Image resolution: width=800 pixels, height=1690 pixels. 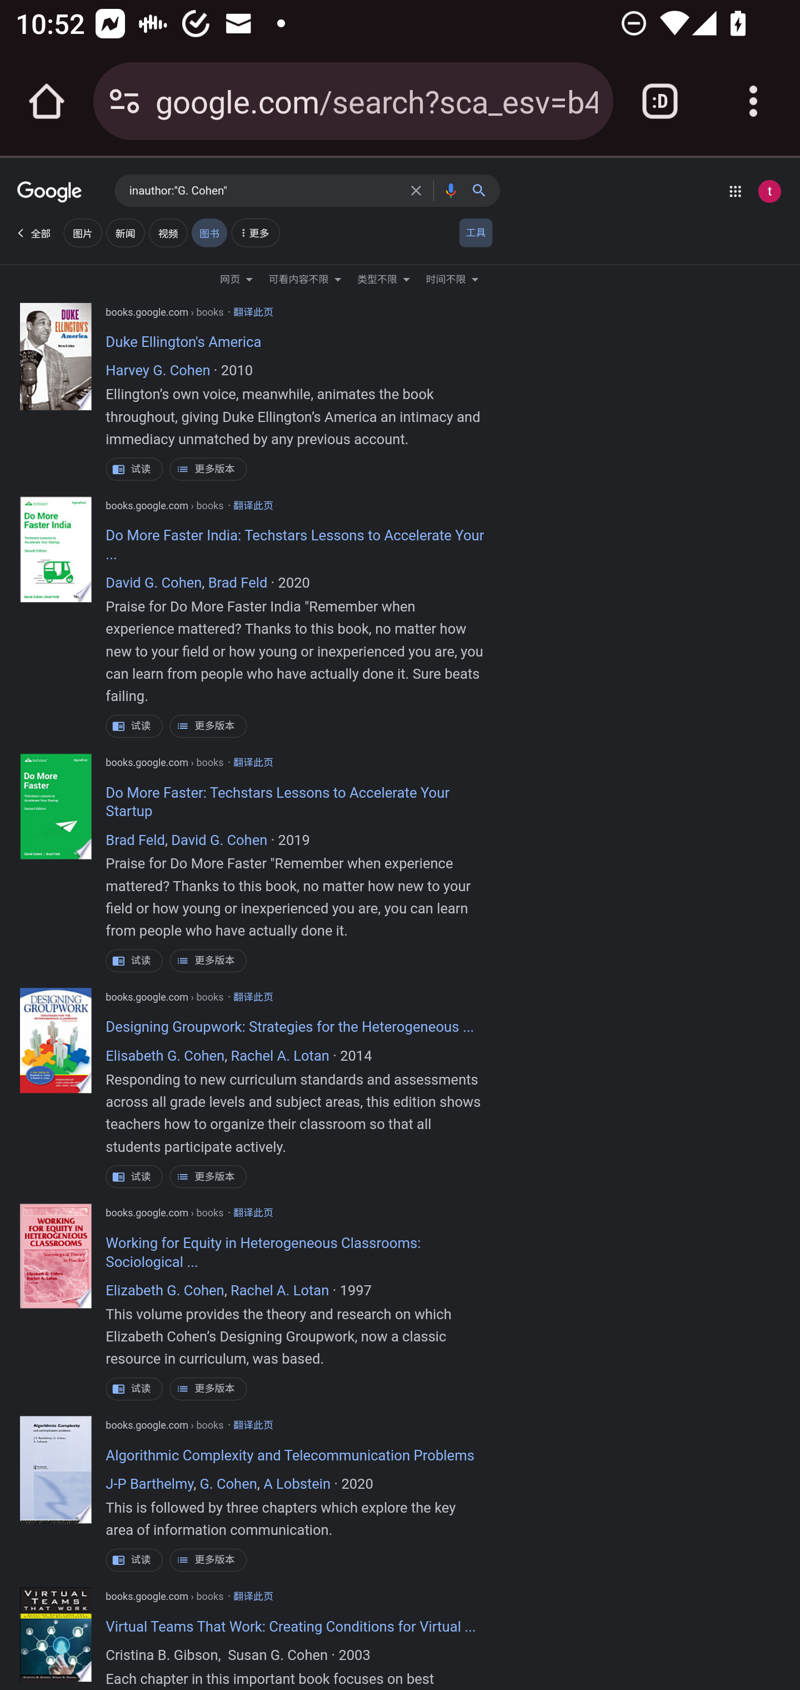 What do you see at coordinates (238, 584) in the screenshot?
I see `Brad Feld` at bounding box center [238, 584].